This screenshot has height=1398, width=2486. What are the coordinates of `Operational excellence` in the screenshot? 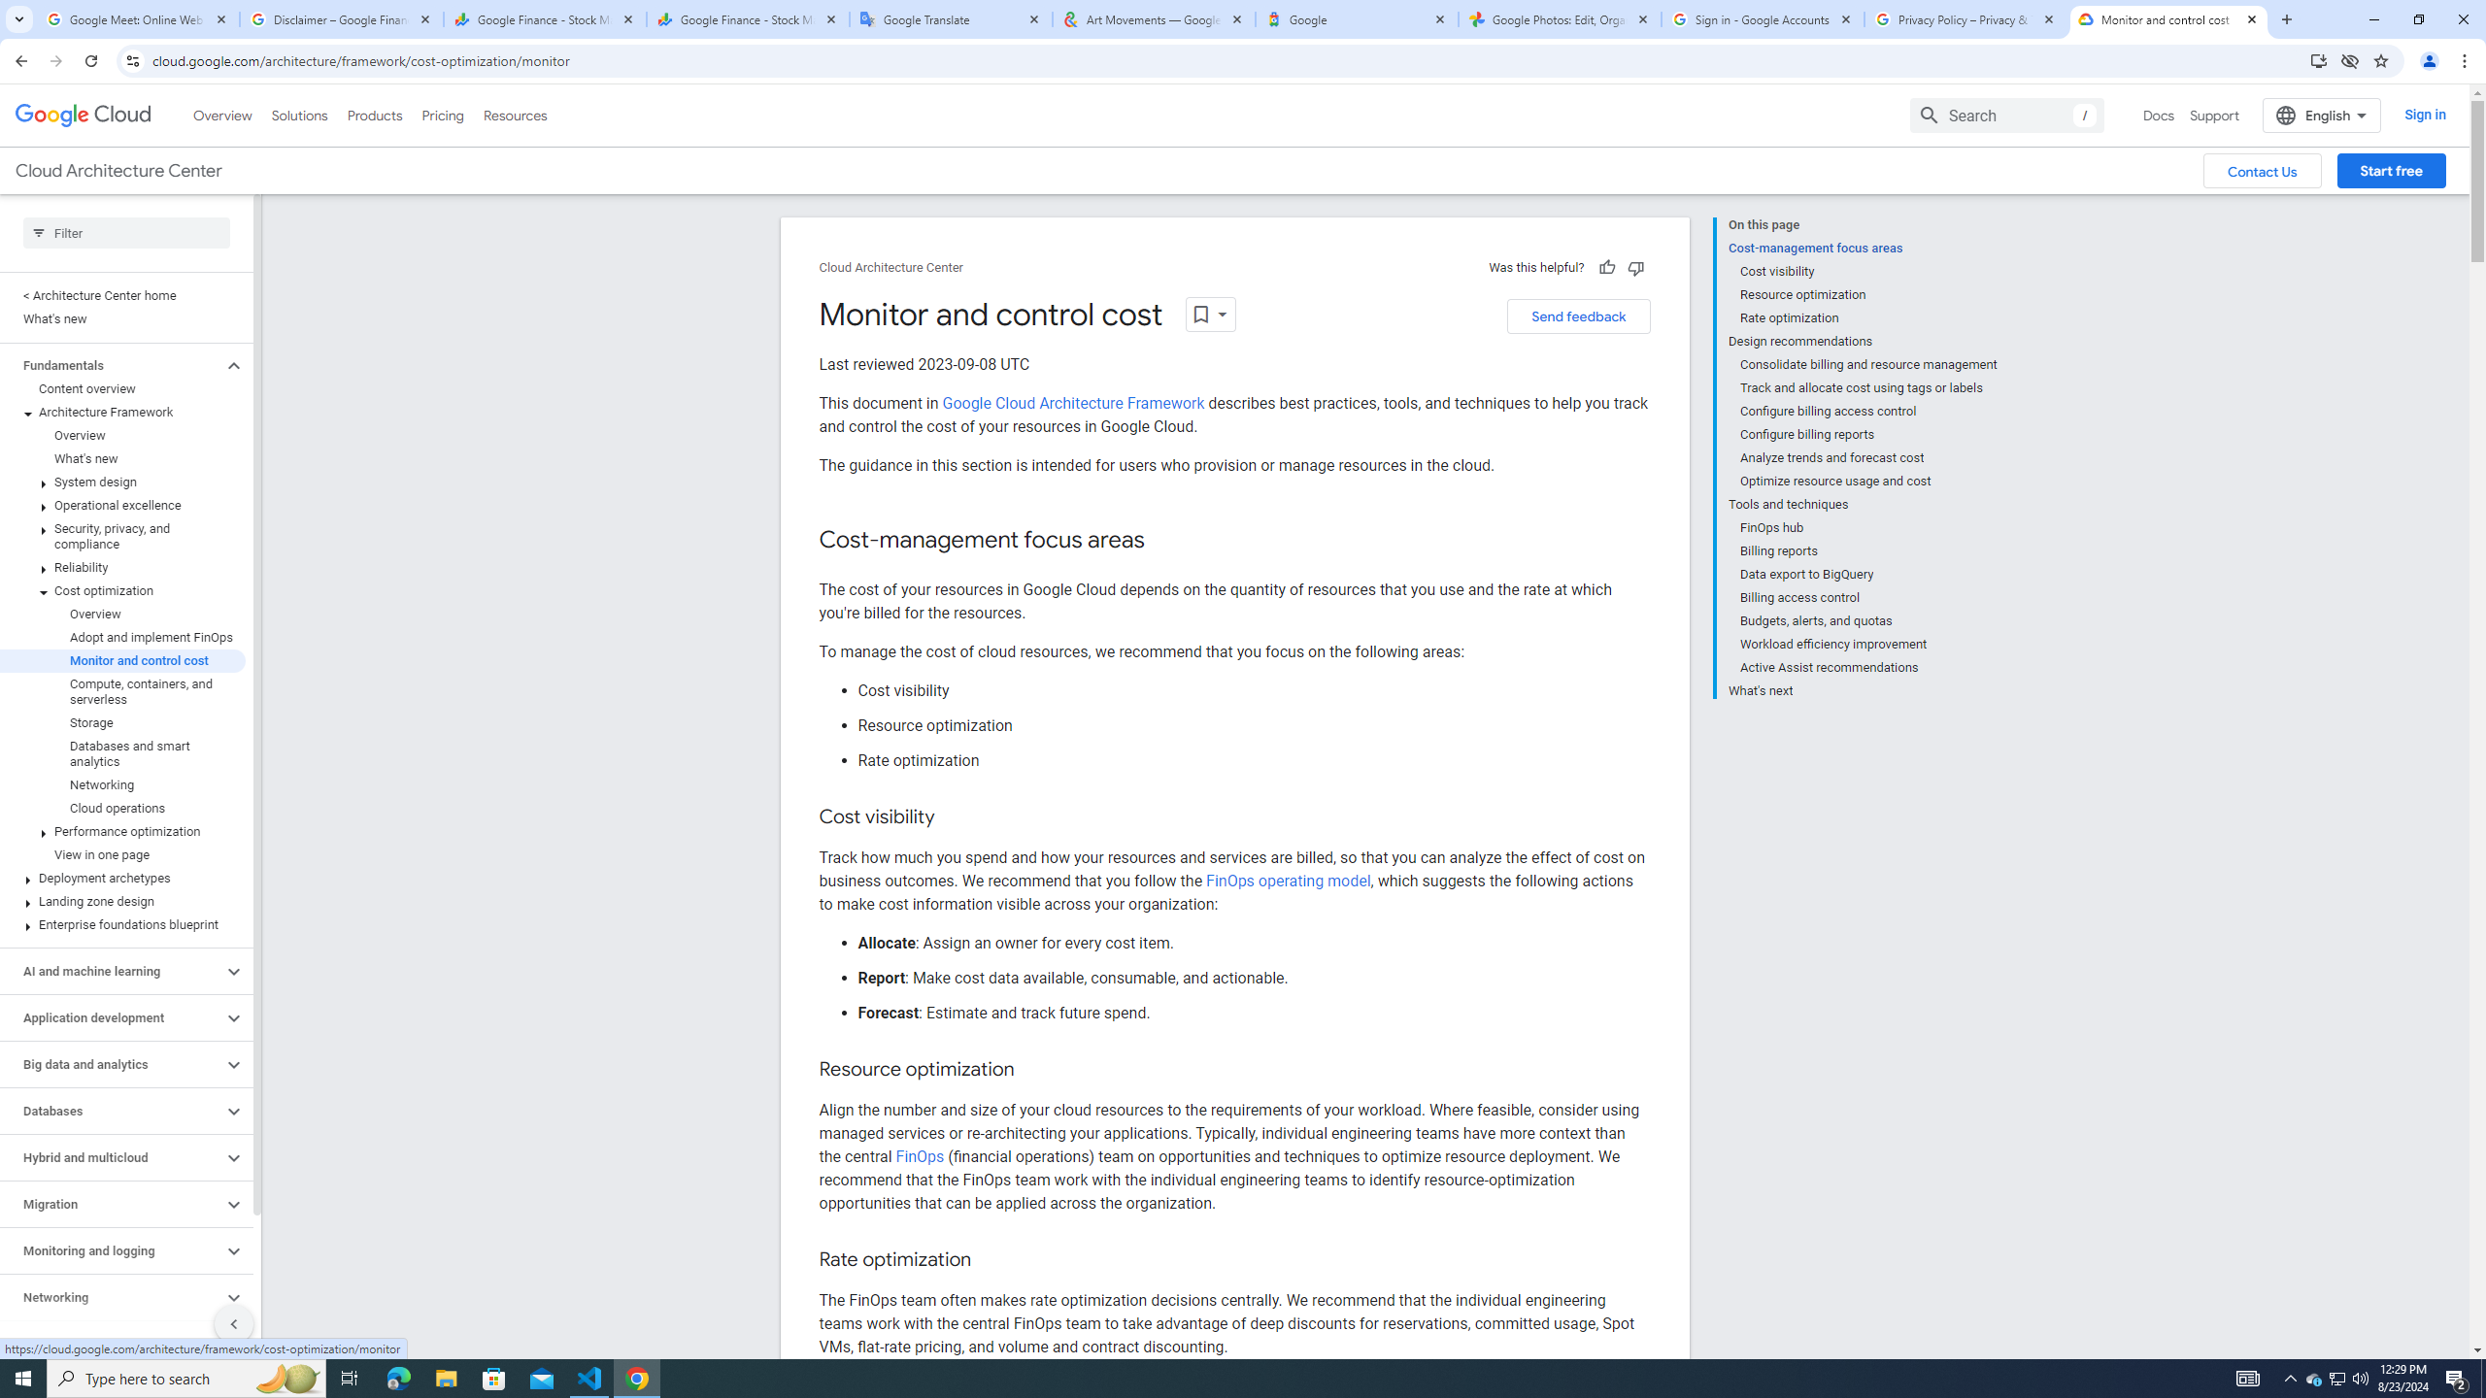 It's located at (122, 505).